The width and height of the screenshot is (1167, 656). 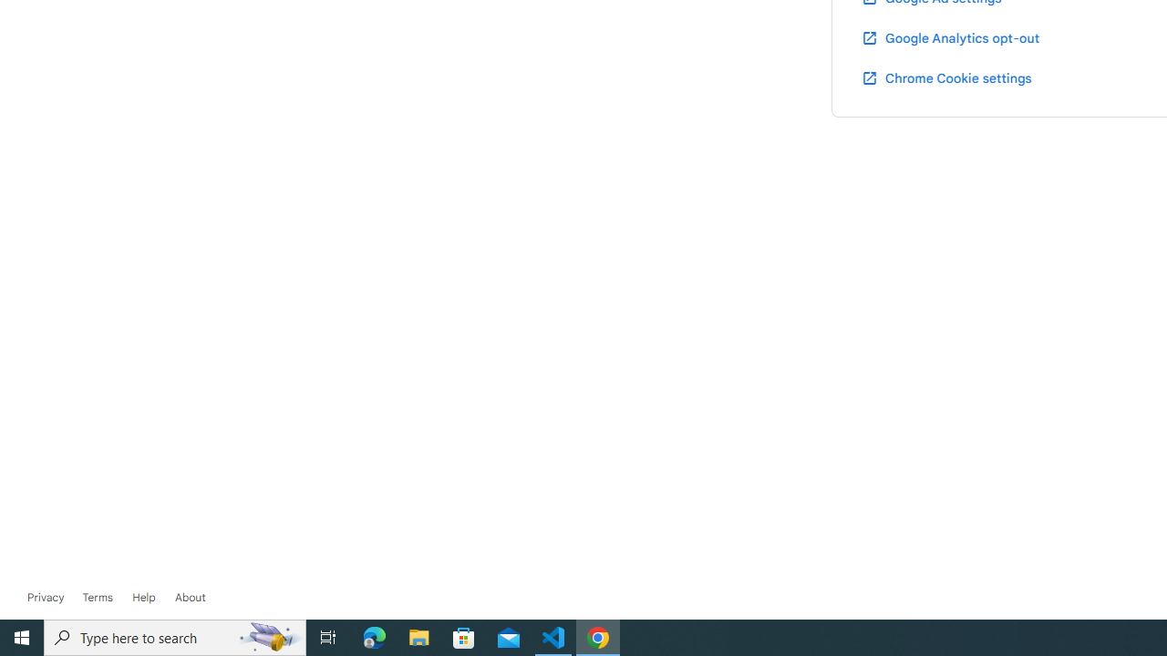 I want to click on Learn more about Google Account, so click(x=190, y=598).